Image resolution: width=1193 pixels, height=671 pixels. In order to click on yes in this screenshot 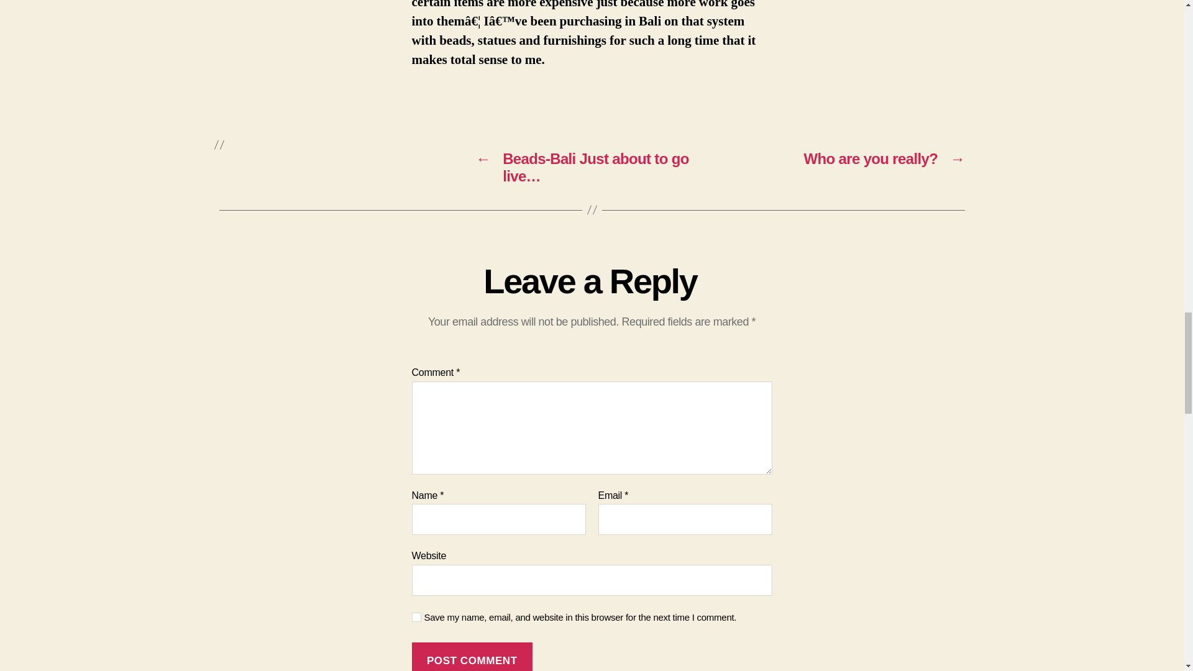, I will do `click(416, 618)`.